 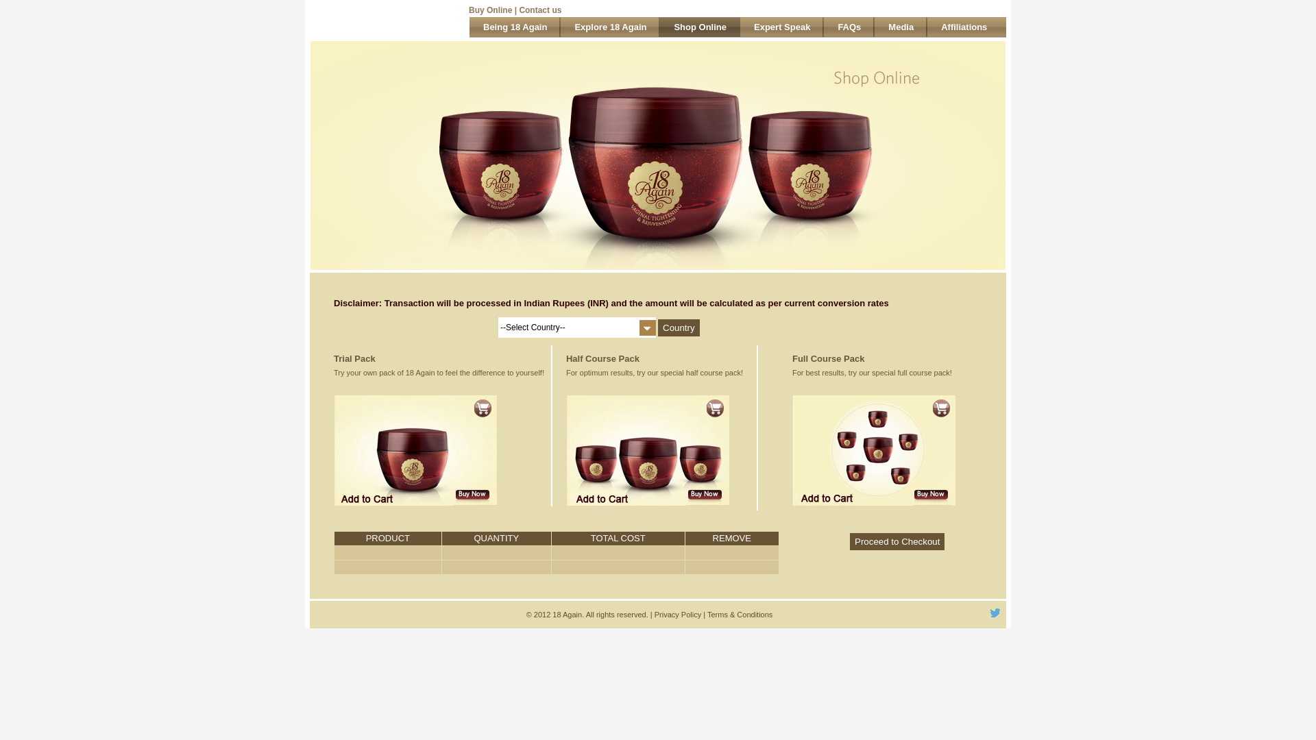 What do you see at coordinates (515, 27) in the screenshot?
I see `Being 18 Again` at bounding box center [515, 27].